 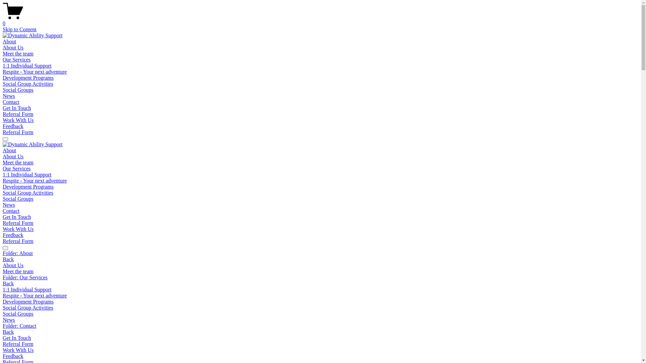 What do you see at coordinates (9, 96) in the screenshot?
I see `News` at bounding box center [9, 96].